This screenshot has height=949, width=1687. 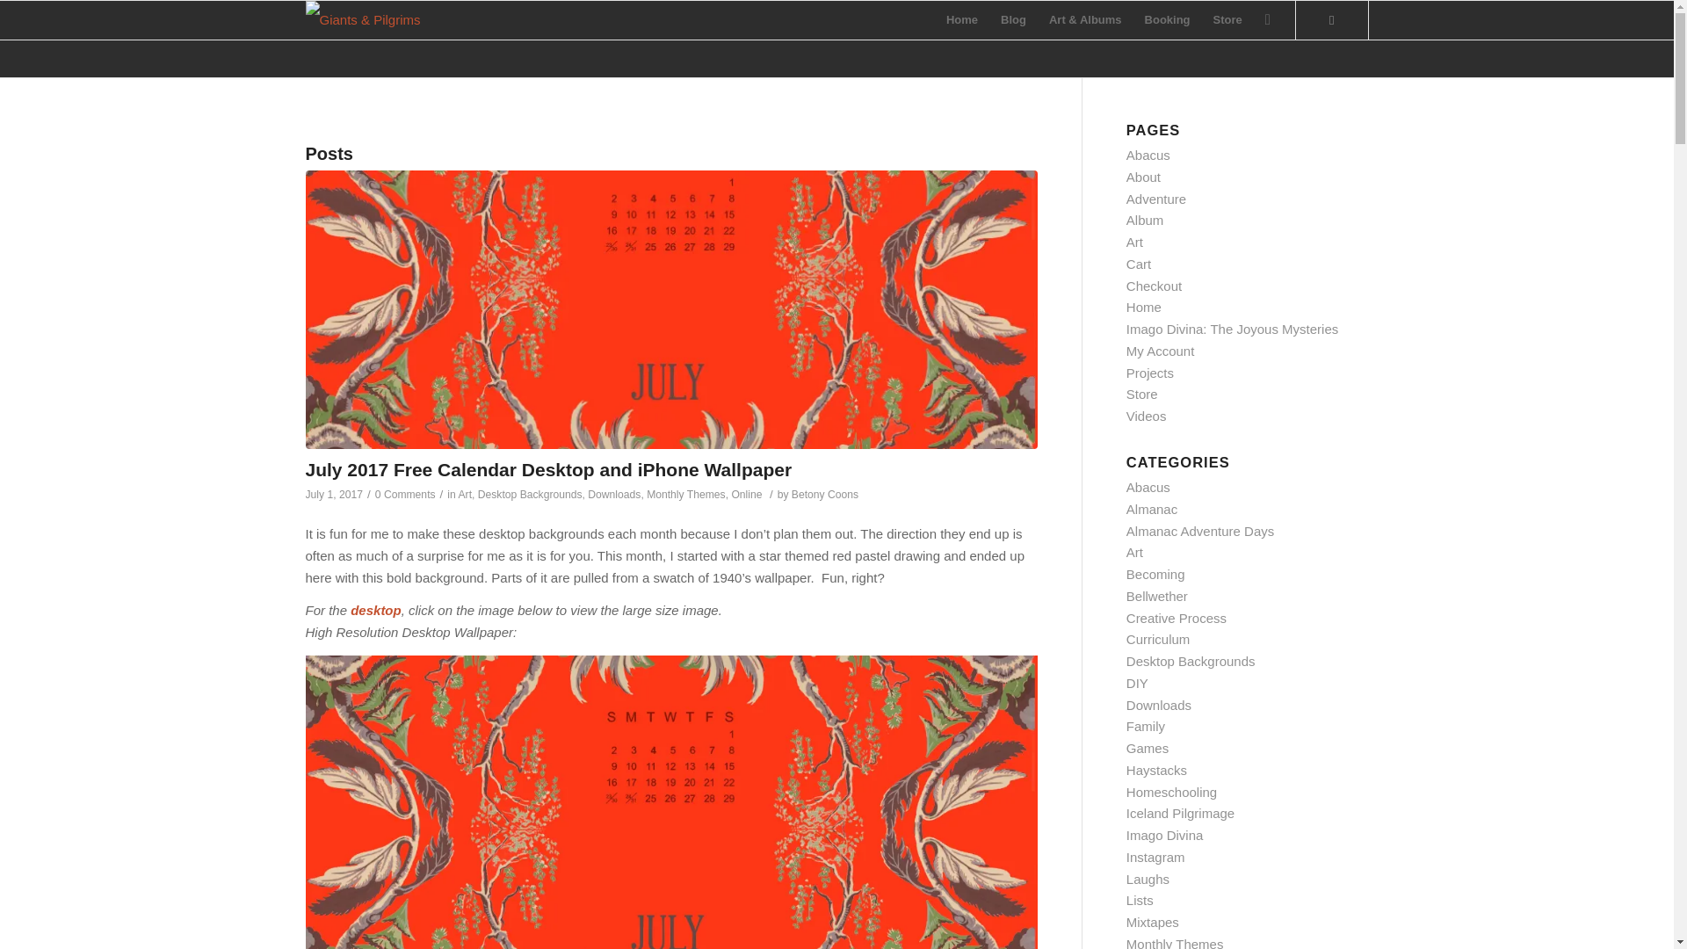 What do you see at coordinates (613, 495) in the screenshot?
I see `Downloads` at bounding box center [613, 495].